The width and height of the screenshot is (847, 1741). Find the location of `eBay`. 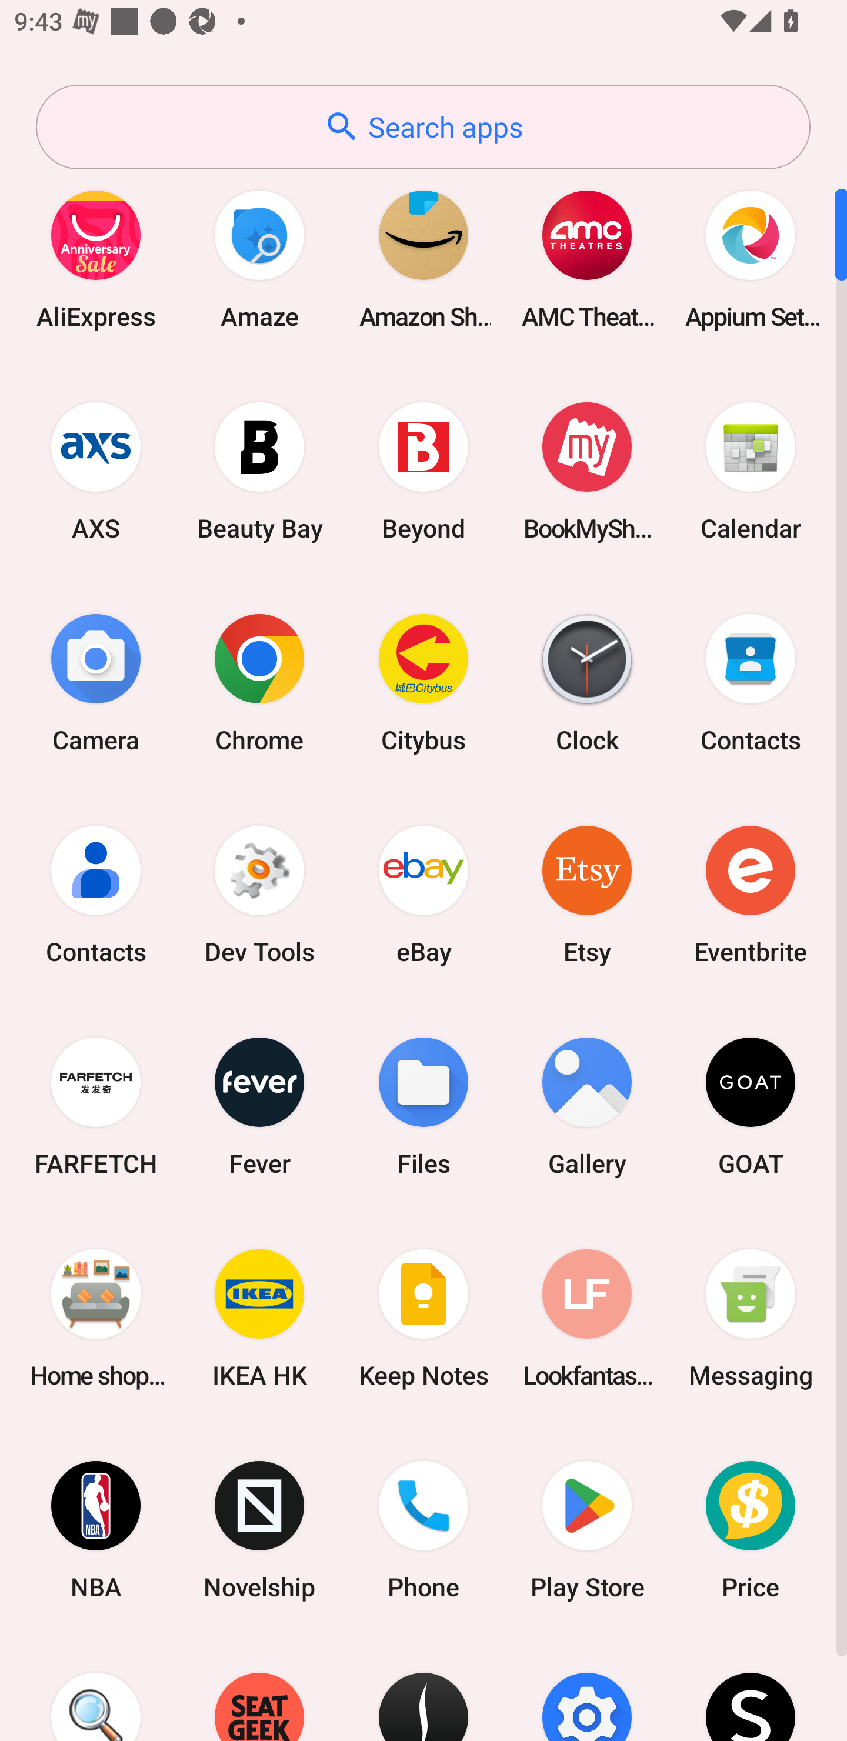

eBay is located at coordinates (423, 894).